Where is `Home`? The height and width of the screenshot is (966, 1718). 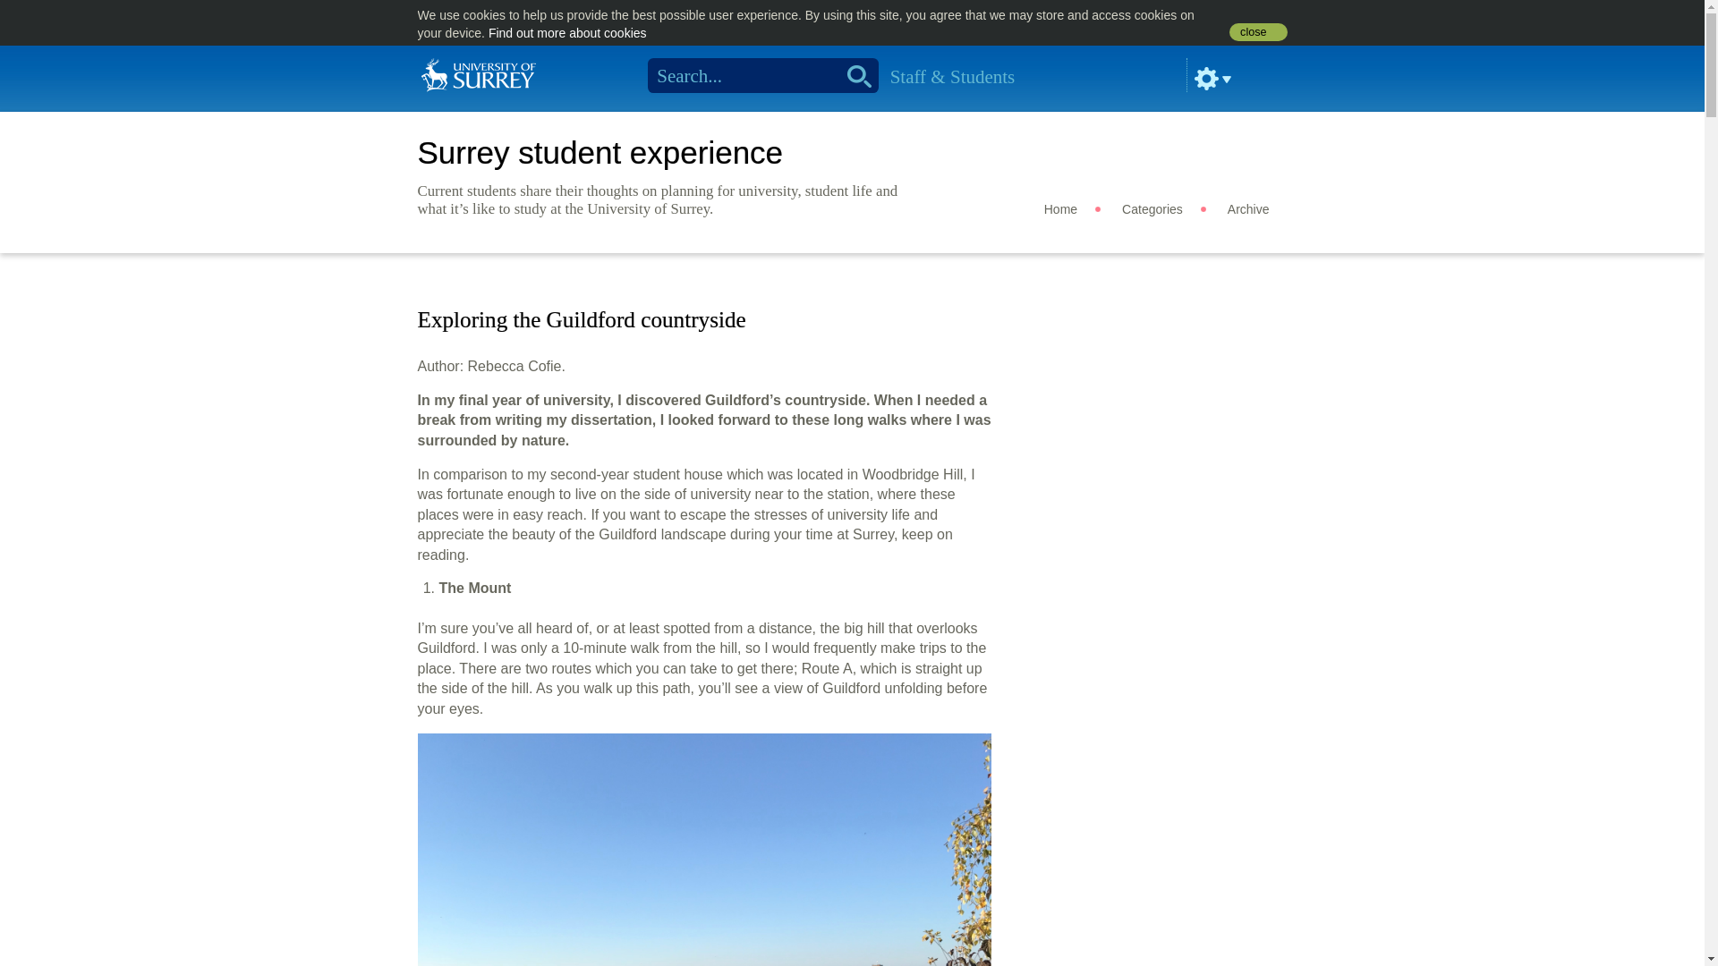 Home is located at coordinates (1060, 208).